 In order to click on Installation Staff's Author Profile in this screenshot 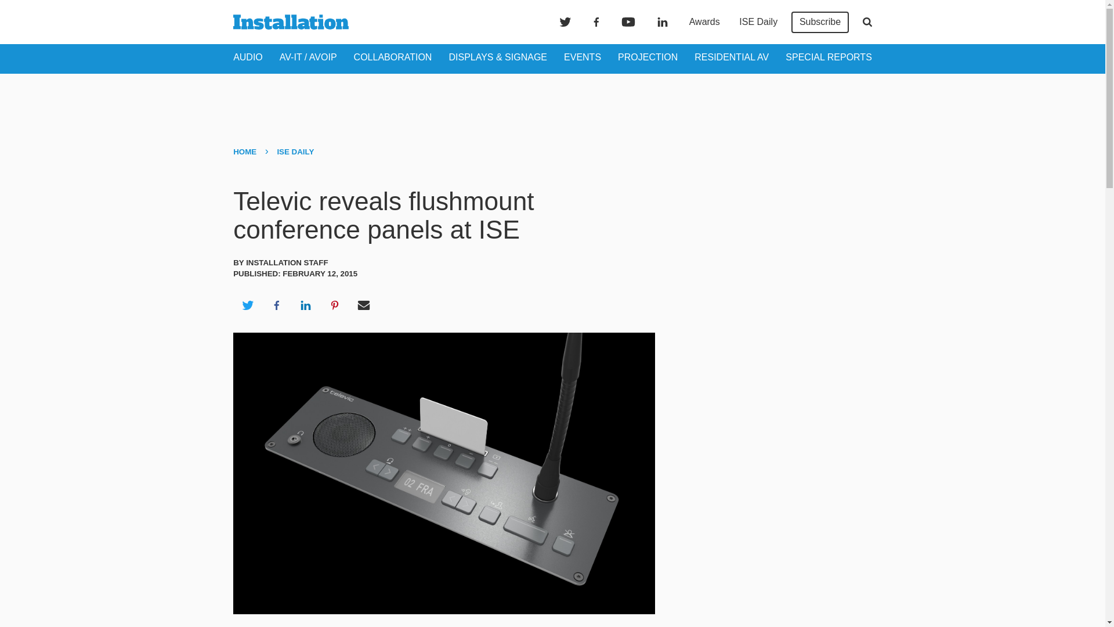, I will do `click(287, 262)`.